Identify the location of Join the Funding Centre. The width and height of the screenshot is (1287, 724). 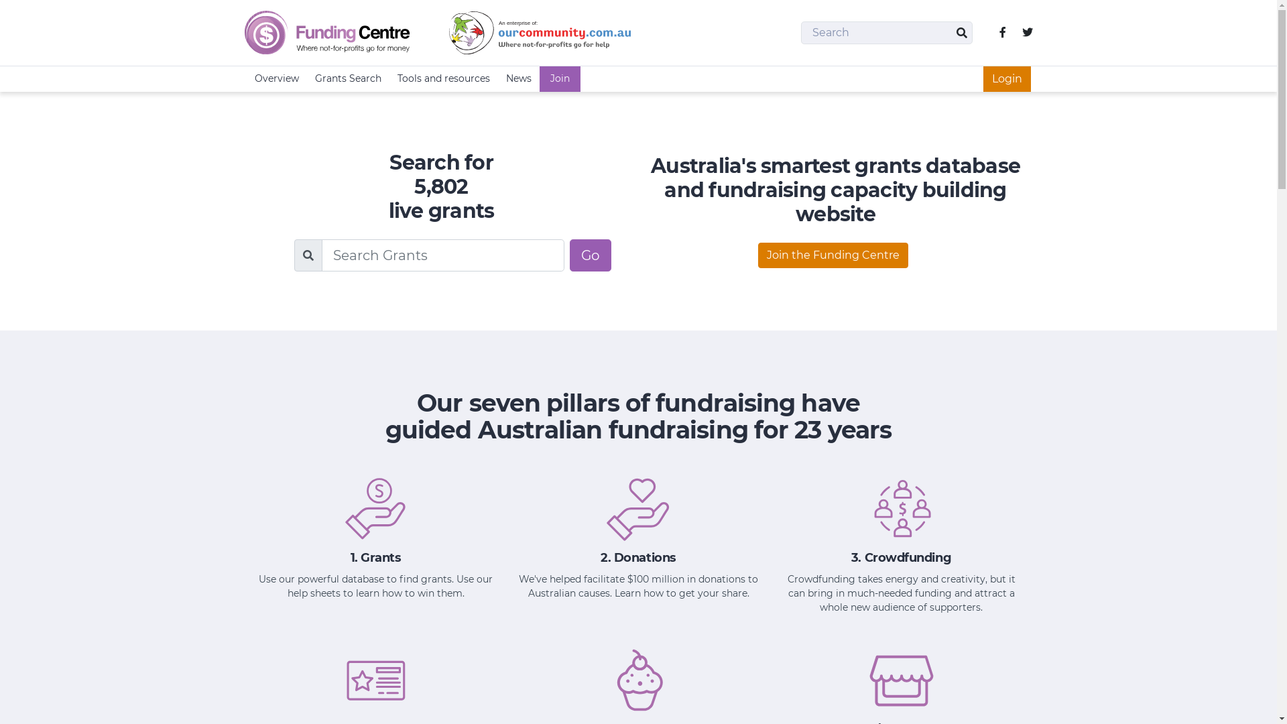
(833, 255).